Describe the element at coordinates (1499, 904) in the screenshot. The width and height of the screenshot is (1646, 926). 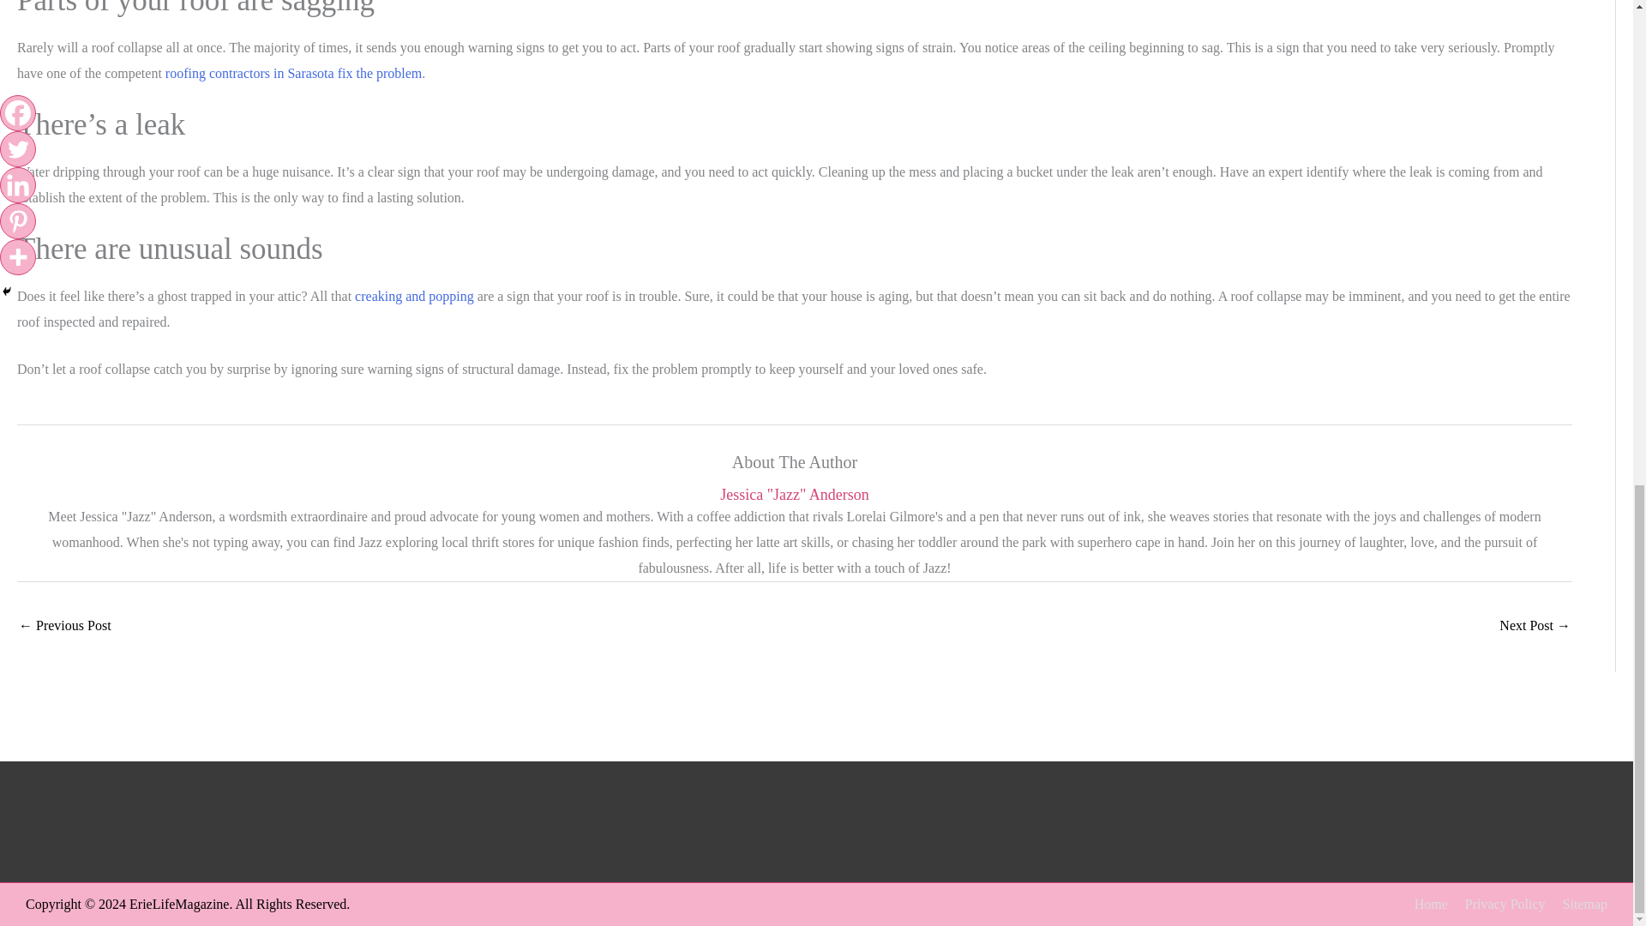
I see `Privacy Policy` at that location.